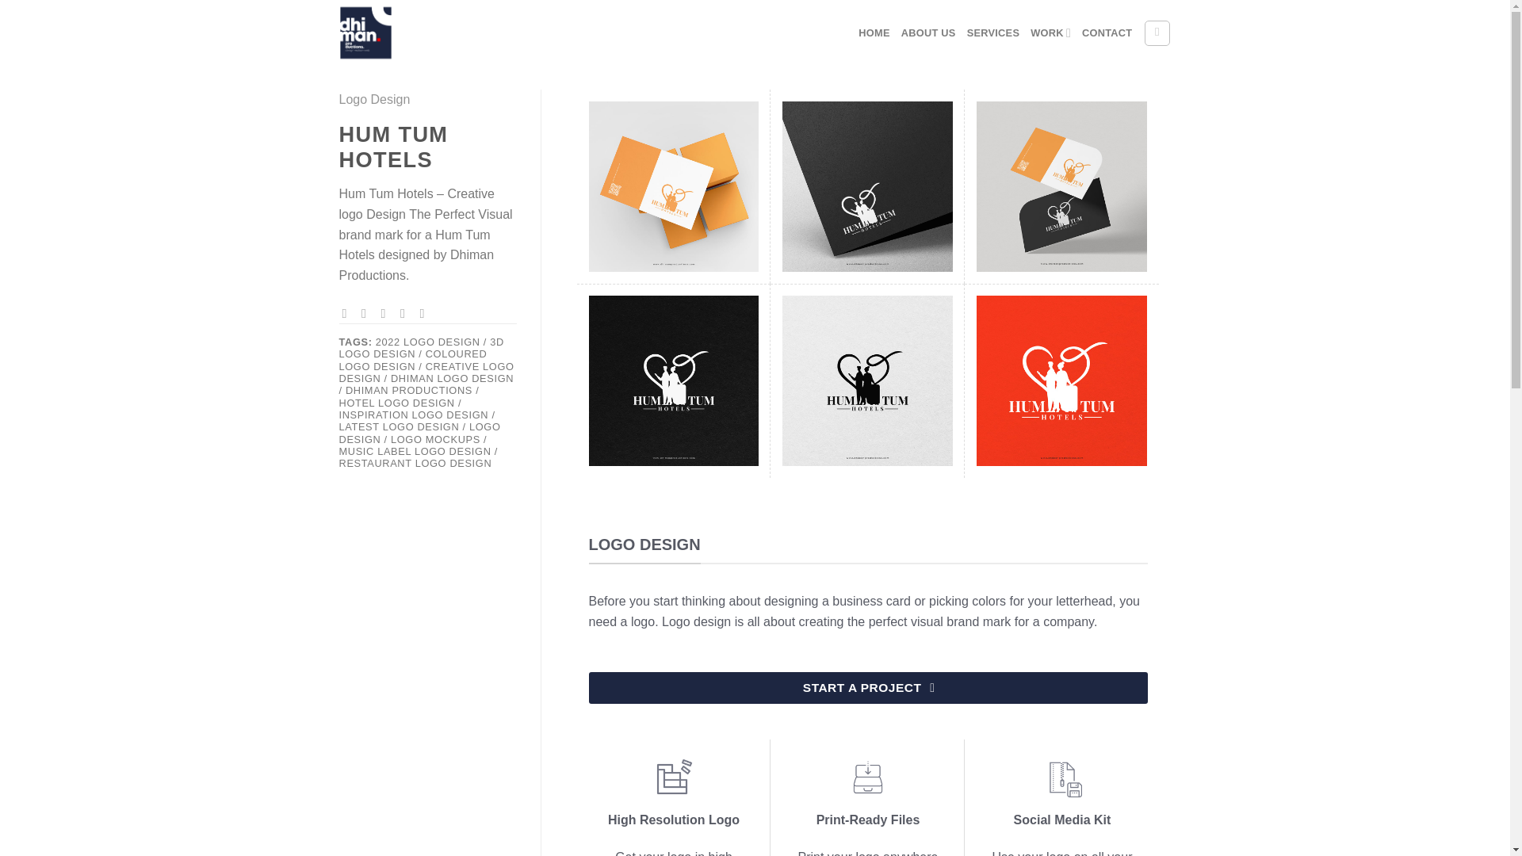  What do you see at coordinates (927, 33) in the screenshot?
I see `ABOUT US` at bounding box center [927, 33].